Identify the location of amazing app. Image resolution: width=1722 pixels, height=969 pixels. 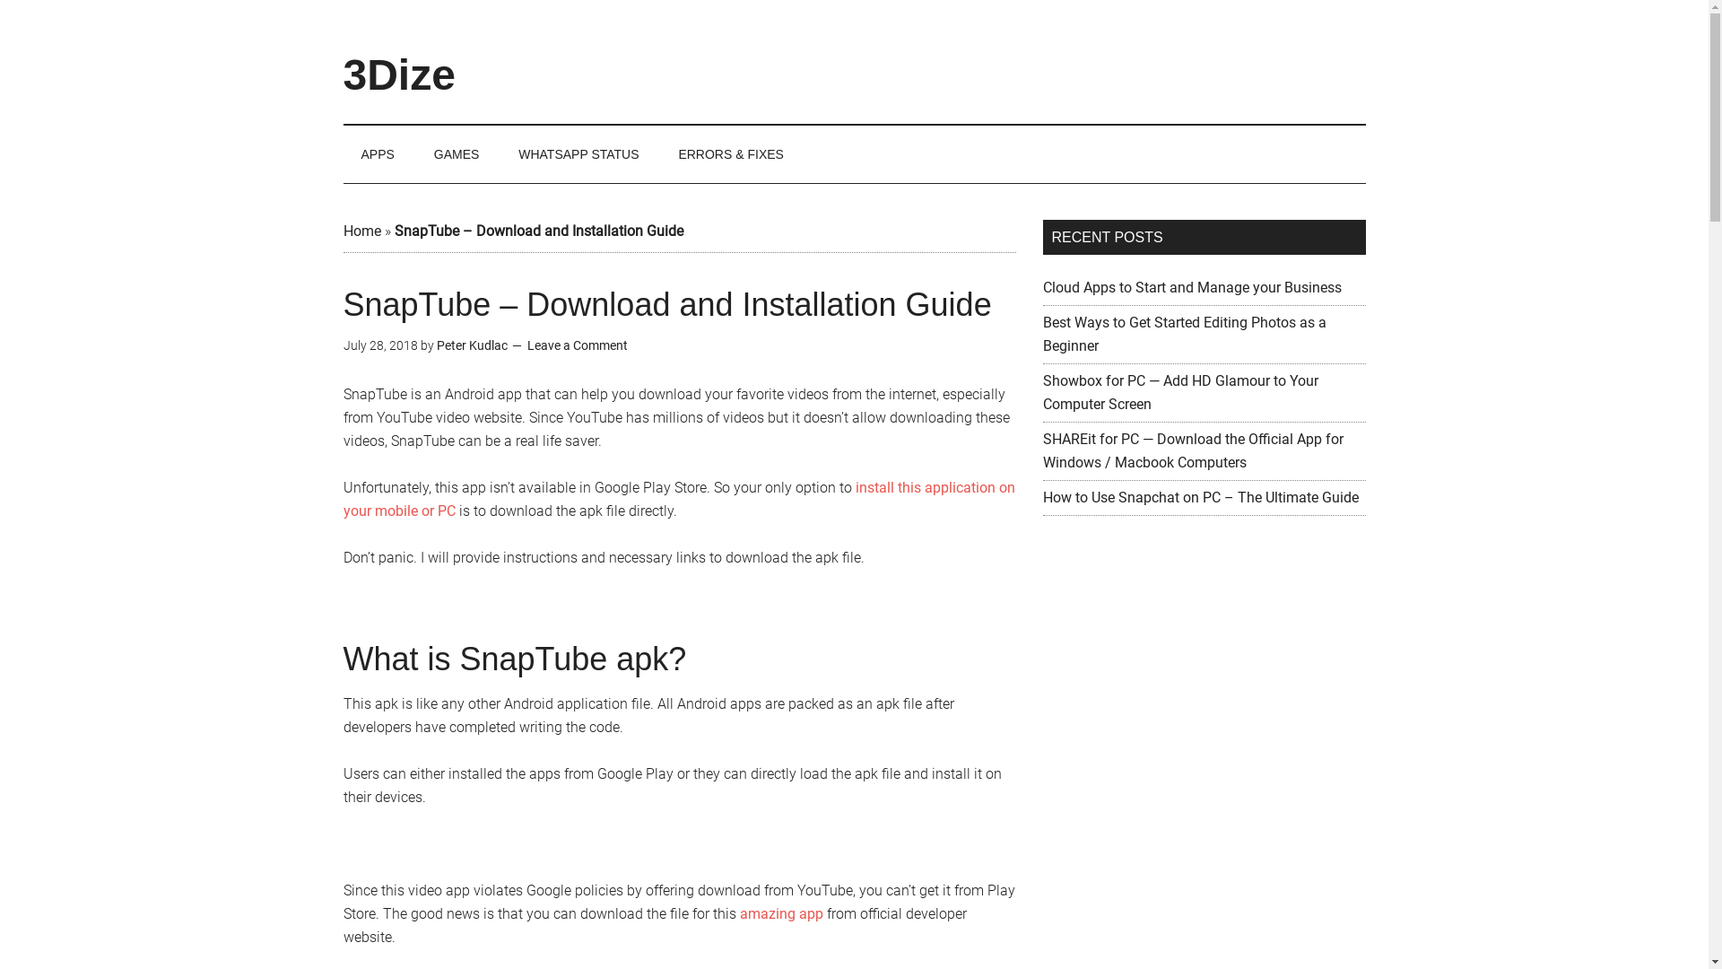
(780, 913).